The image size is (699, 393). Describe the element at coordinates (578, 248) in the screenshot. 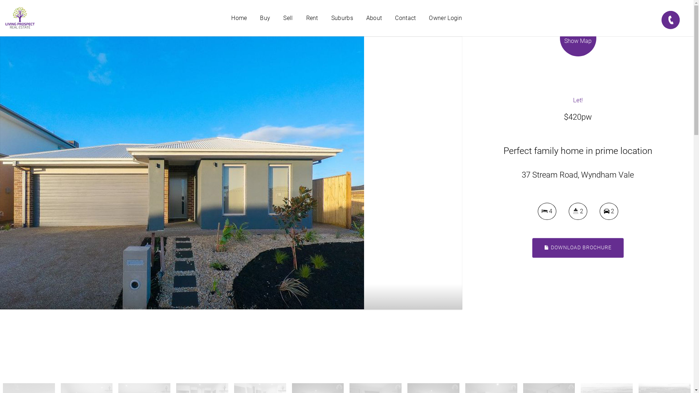

I see `DOWNLOAD BROCHURE` at that location.